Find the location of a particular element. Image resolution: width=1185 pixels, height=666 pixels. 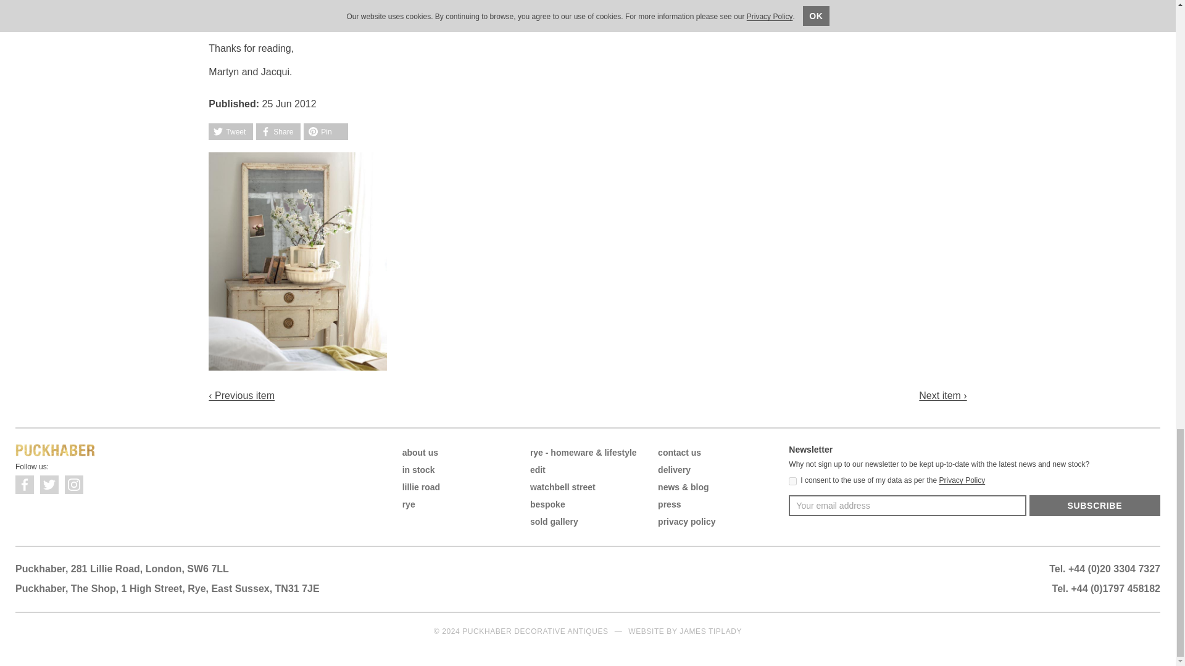

about us is located at coordinates (420, 452).